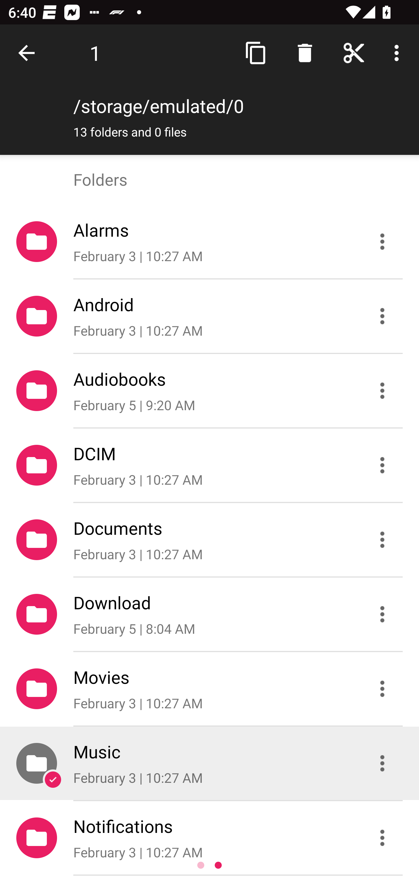 This screenshot has width=419, height=885. What do you see at coordinates (210, 838) in the screenshot?
I see `Notifications February 3 | 10:27 AM` at bounding box center [210, 838].